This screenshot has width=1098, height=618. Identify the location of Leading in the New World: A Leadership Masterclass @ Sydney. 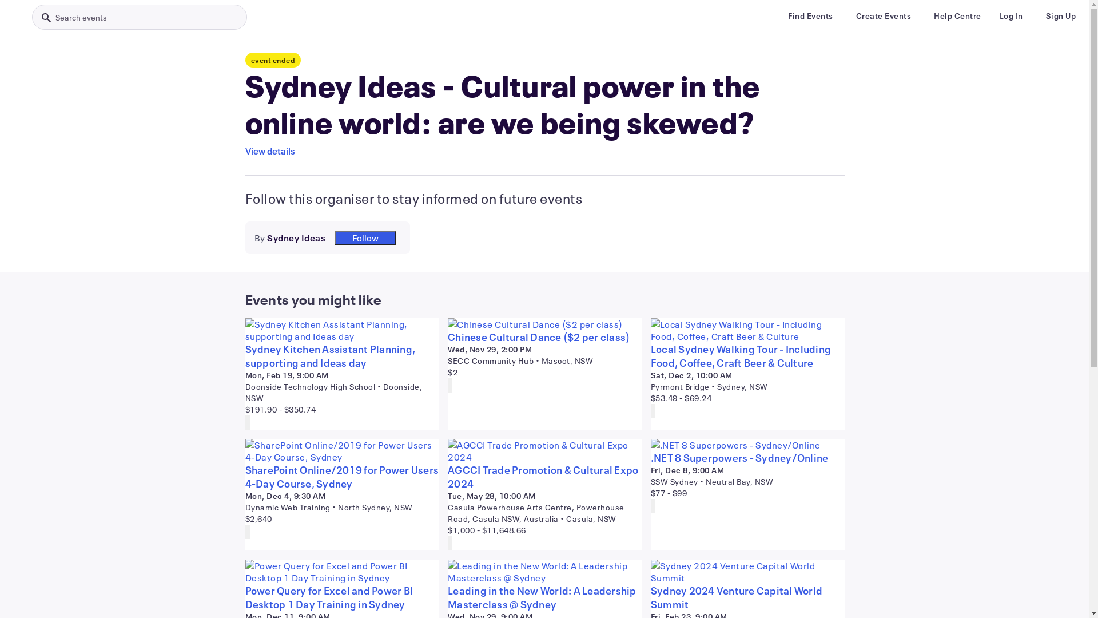
(544, 597).